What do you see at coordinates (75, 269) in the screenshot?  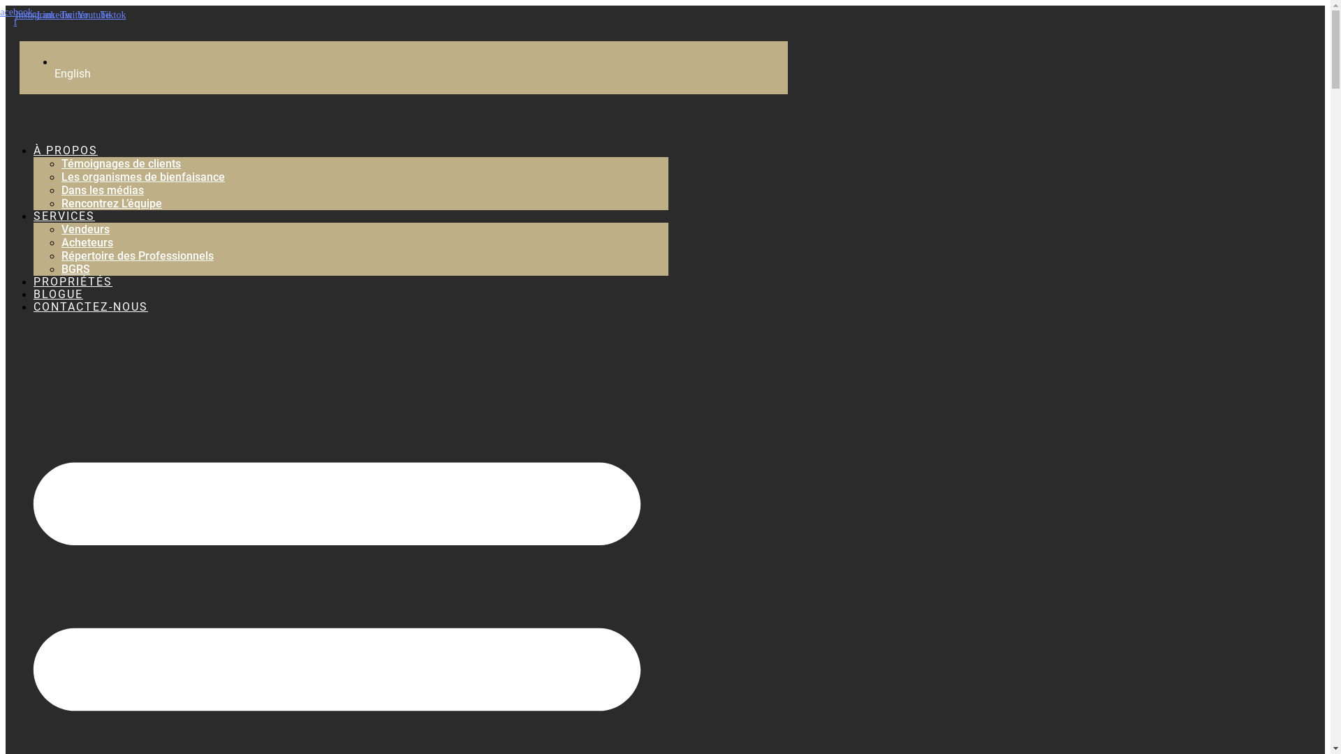 I see `BGRS` at bounding box center [75, 269].